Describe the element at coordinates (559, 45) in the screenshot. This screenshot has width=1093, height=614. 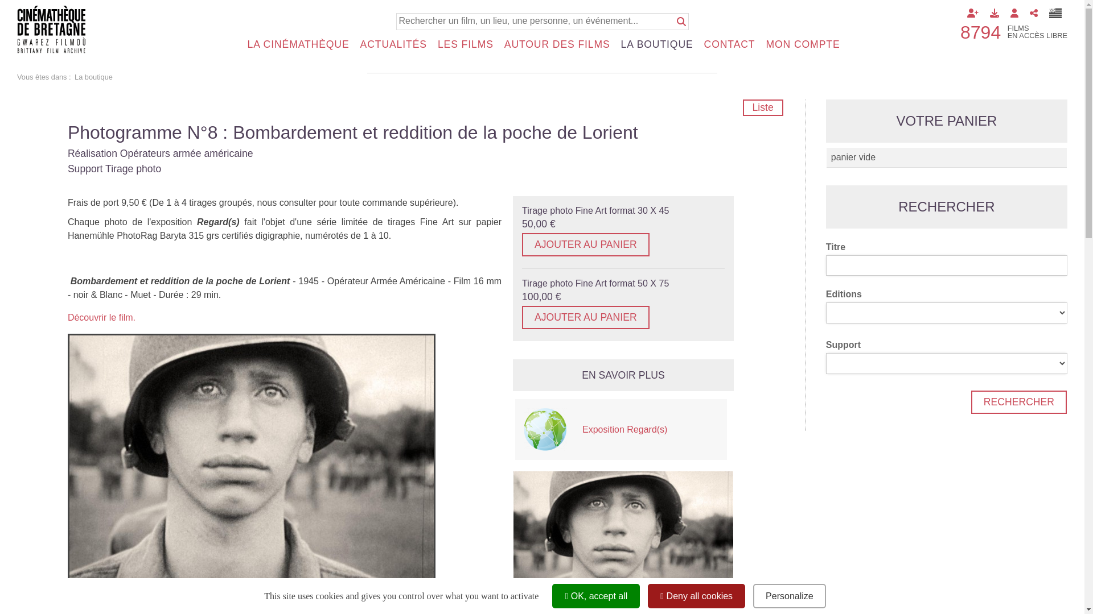
I see `AUTOUR DES FILMS` at that location.